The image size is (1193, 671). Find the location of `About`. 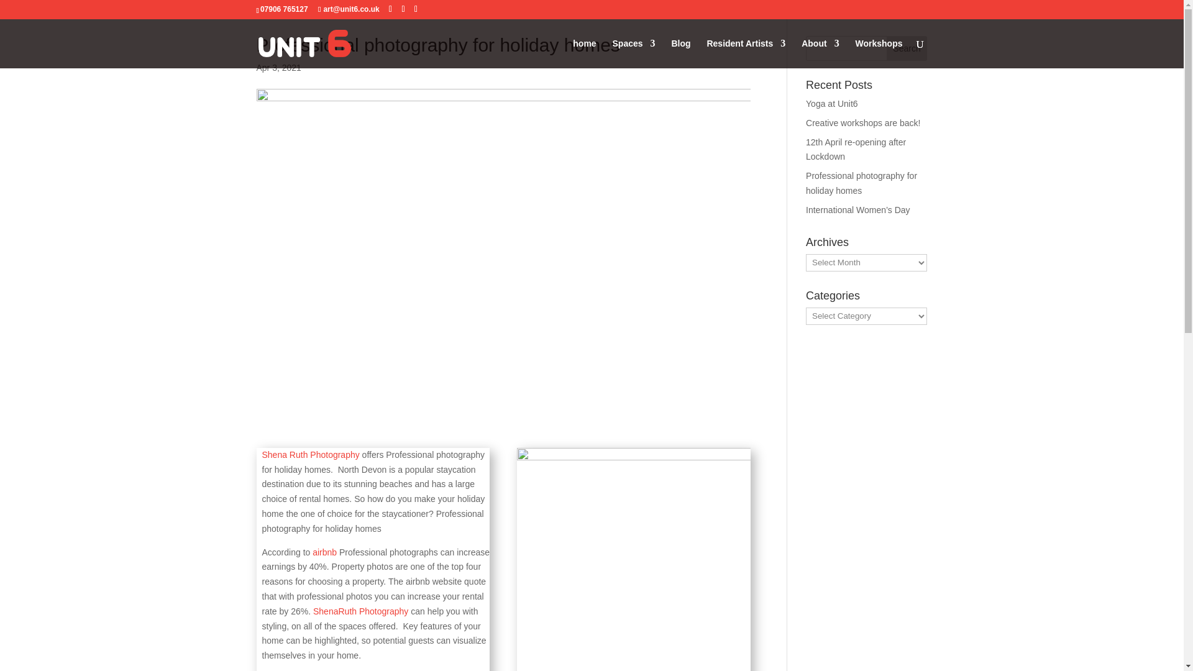

About is located at coordinates (820, 53).